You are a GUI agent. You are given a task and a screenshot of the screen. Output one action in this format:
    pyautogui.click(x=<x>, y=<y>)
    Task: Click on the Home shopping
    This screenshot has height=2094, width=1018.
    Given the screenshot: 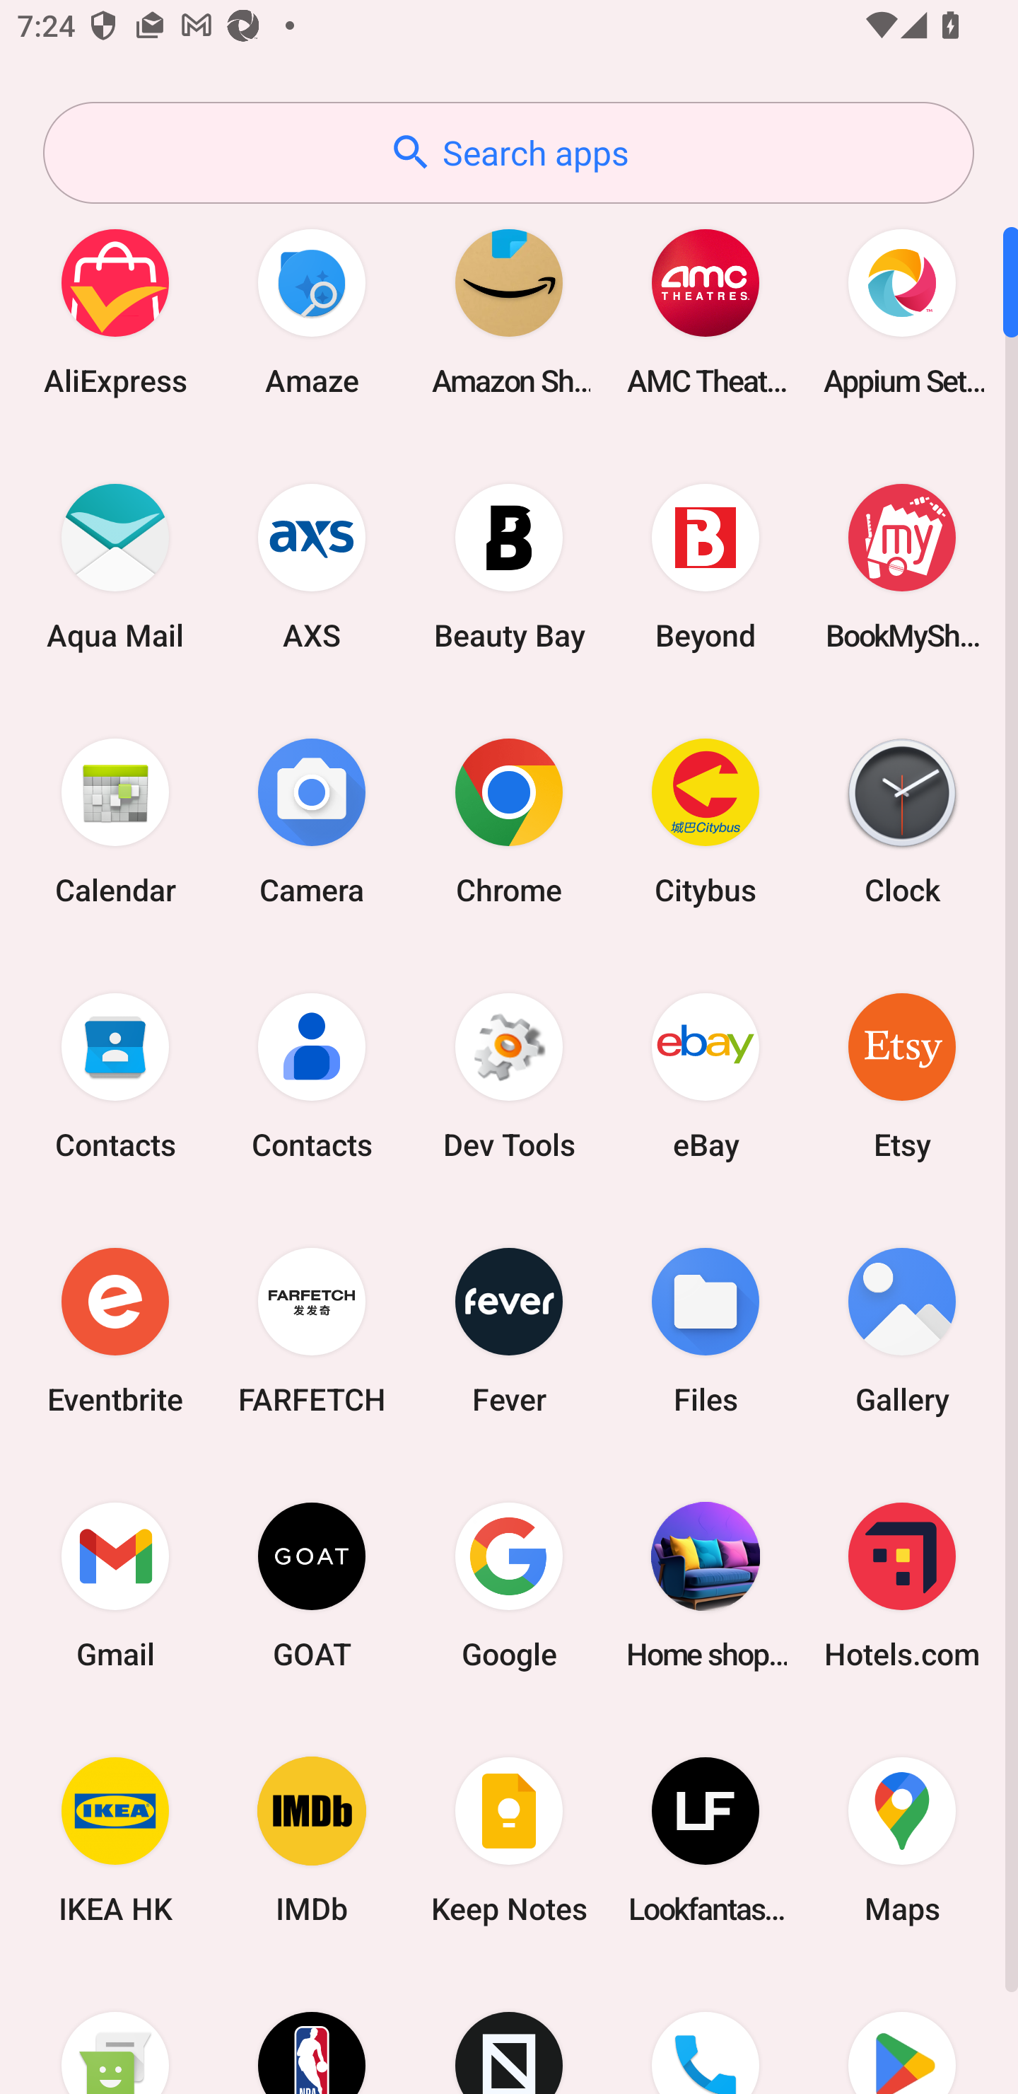 What is the action you would take?
    pyautogui.click(x=706, y=1585)
    